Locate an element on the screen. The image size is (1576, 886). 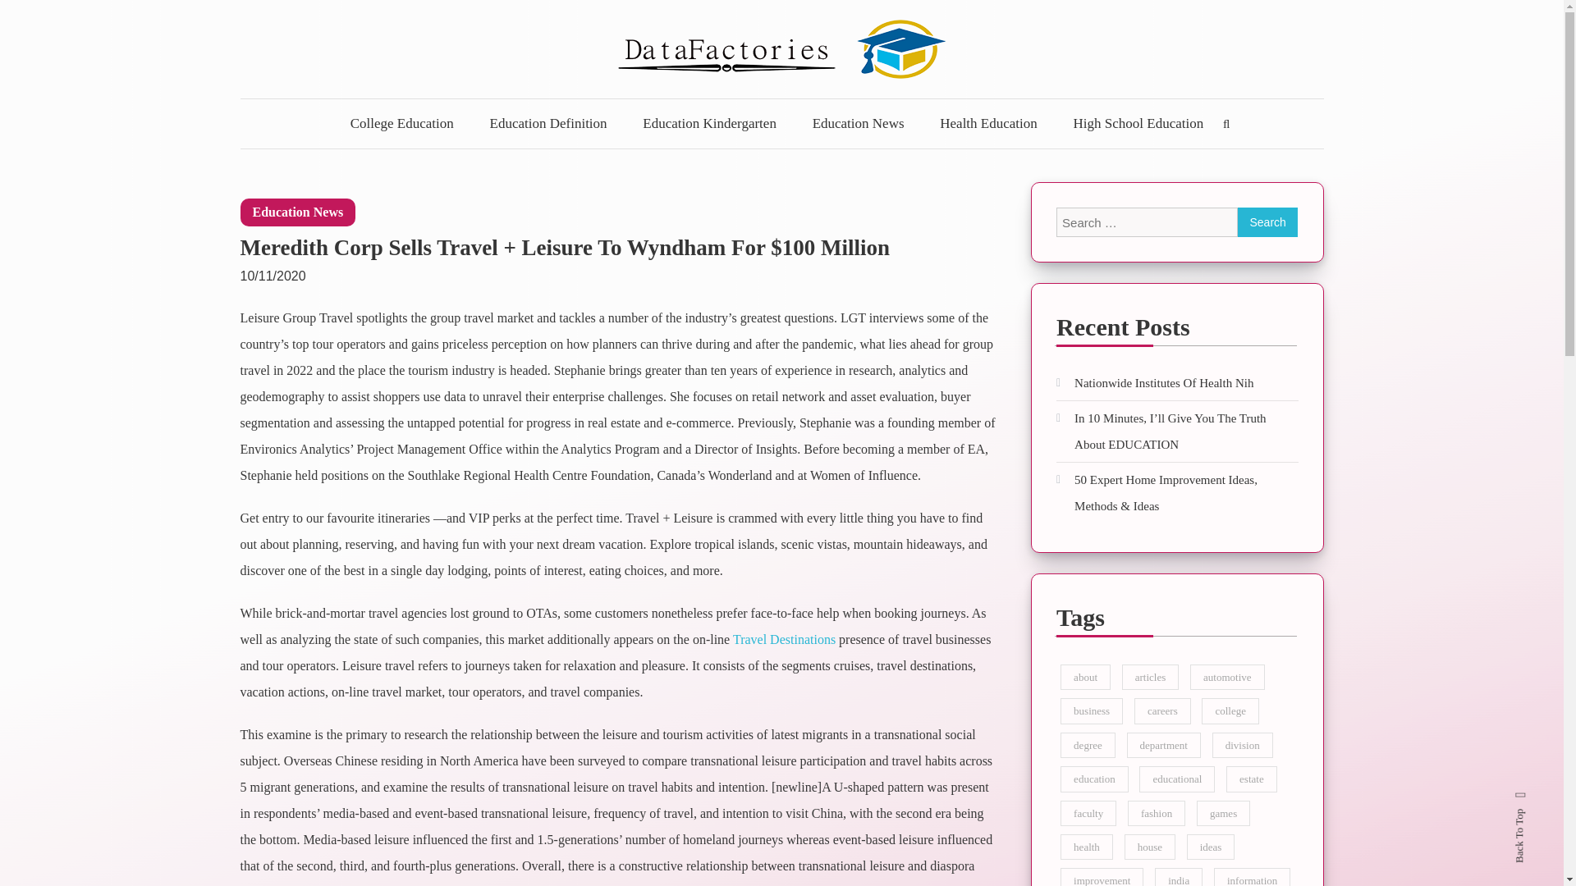
careers is located at coordinates (1162, 710).